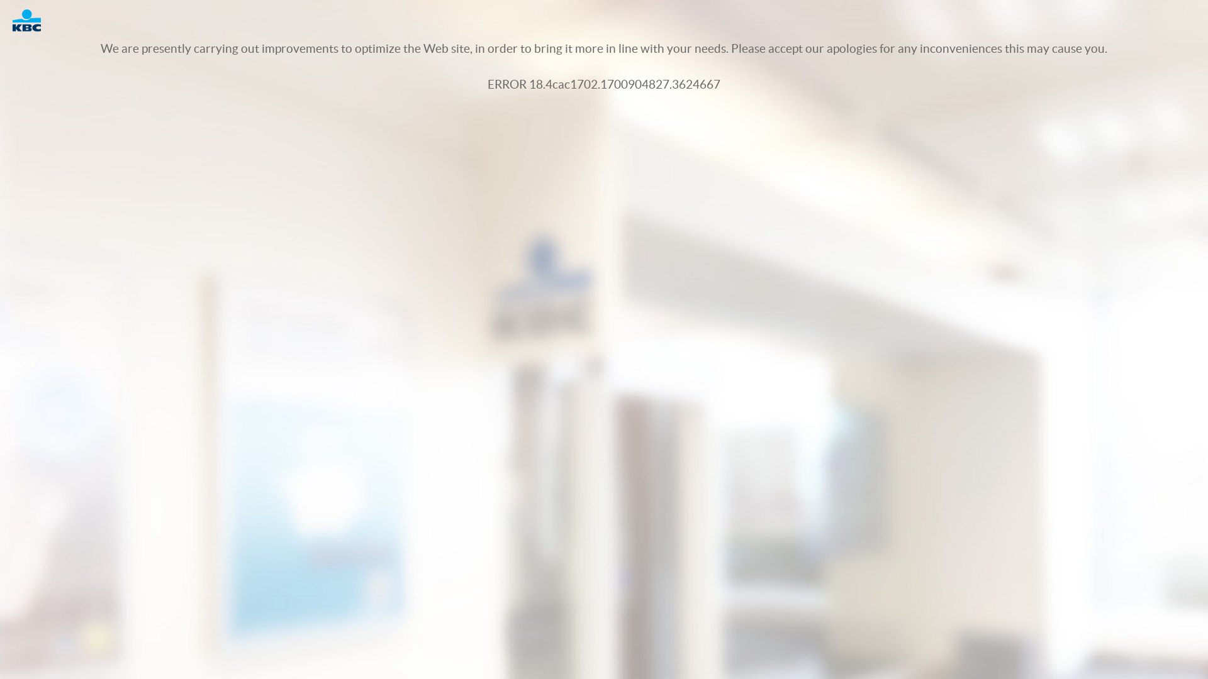 This screenshot has width=1208, height=679. Describe the element at coordinates (33, 20) in the screenshot. I see `Logo` at that location.